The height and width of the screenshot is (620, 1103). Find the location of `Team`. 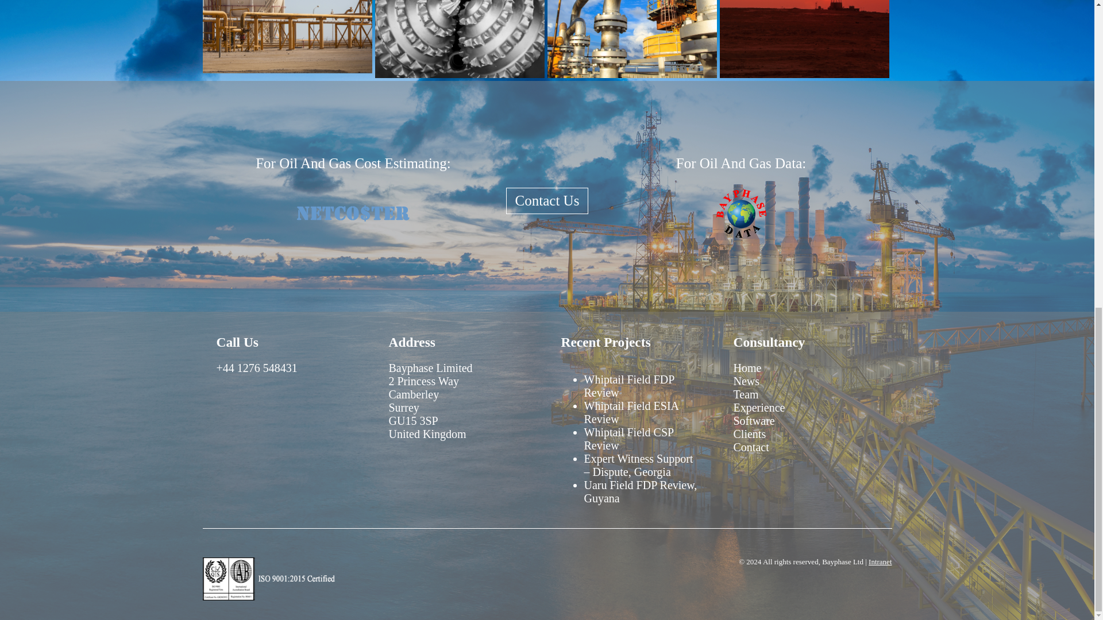

Team is located at coordinates (746, 394).